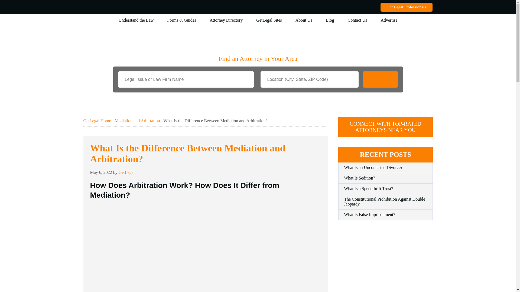 The height and width of the screenshot is (292, 520). I want to click on GetLegal Sites, so click(269, 20).